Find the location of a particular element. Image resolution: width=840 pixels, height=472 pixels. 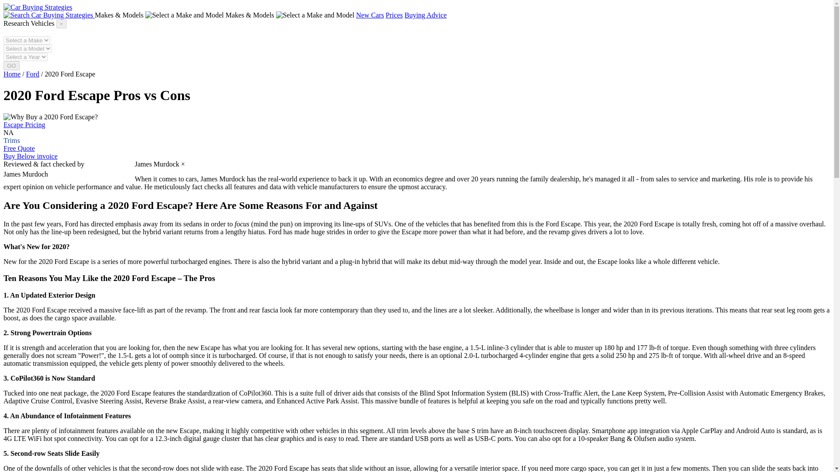

Escape Pricing is located at coordinates (24, 124).